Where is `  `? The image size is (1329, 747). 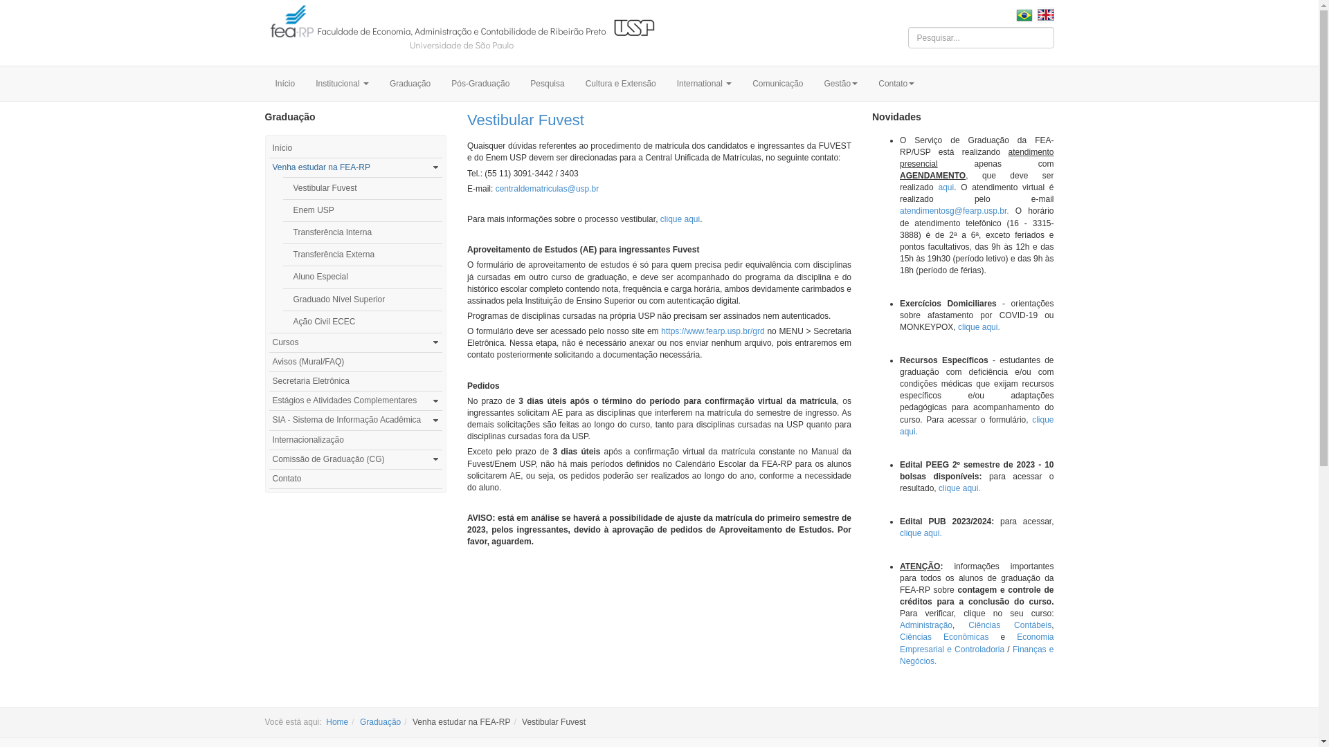
   is located at coordinates (1044, 15).